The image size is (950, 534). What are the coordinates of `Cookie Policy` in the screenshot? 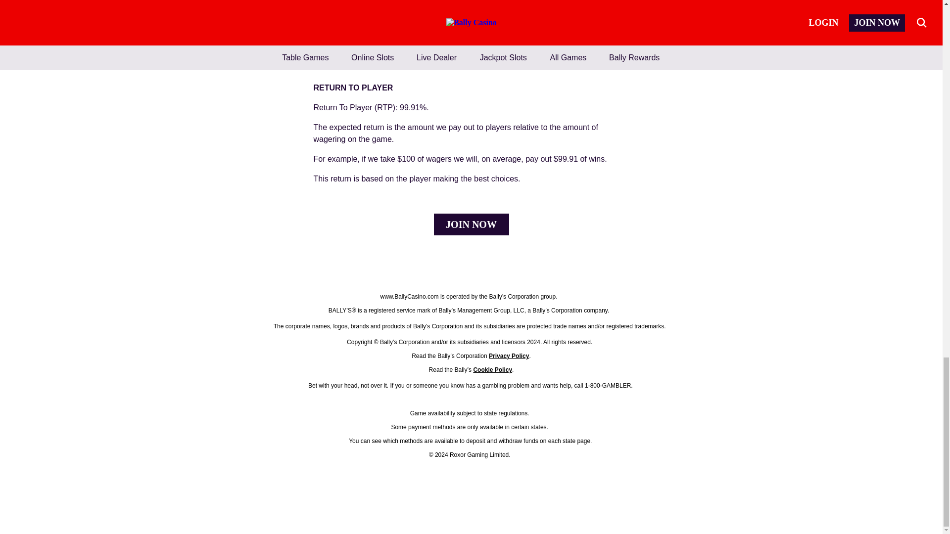 It's located at (492, 370).